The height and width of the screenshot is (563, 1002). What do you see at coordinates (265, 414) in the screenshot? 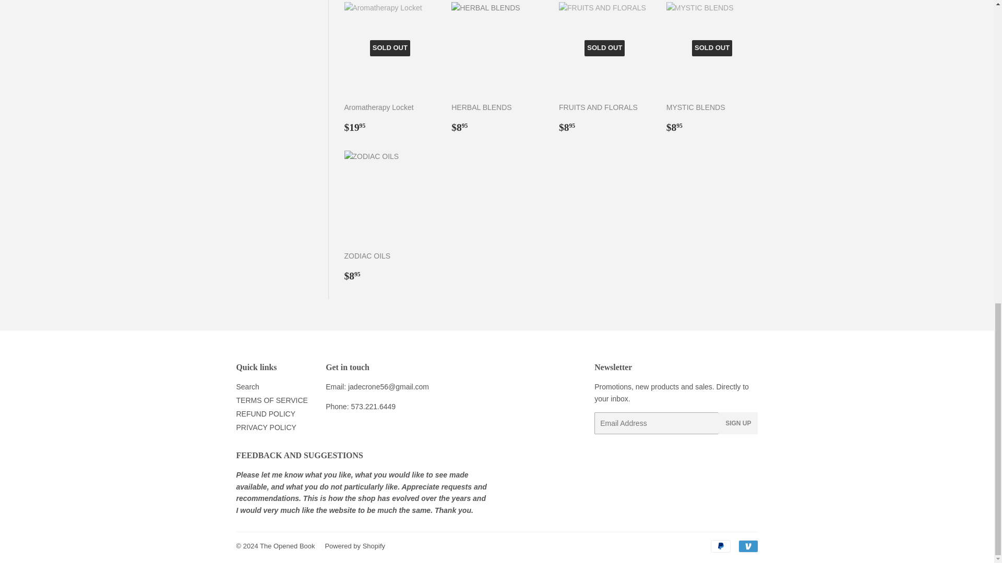
I see `REFUND POLICY` at bounding box center [265, 414].